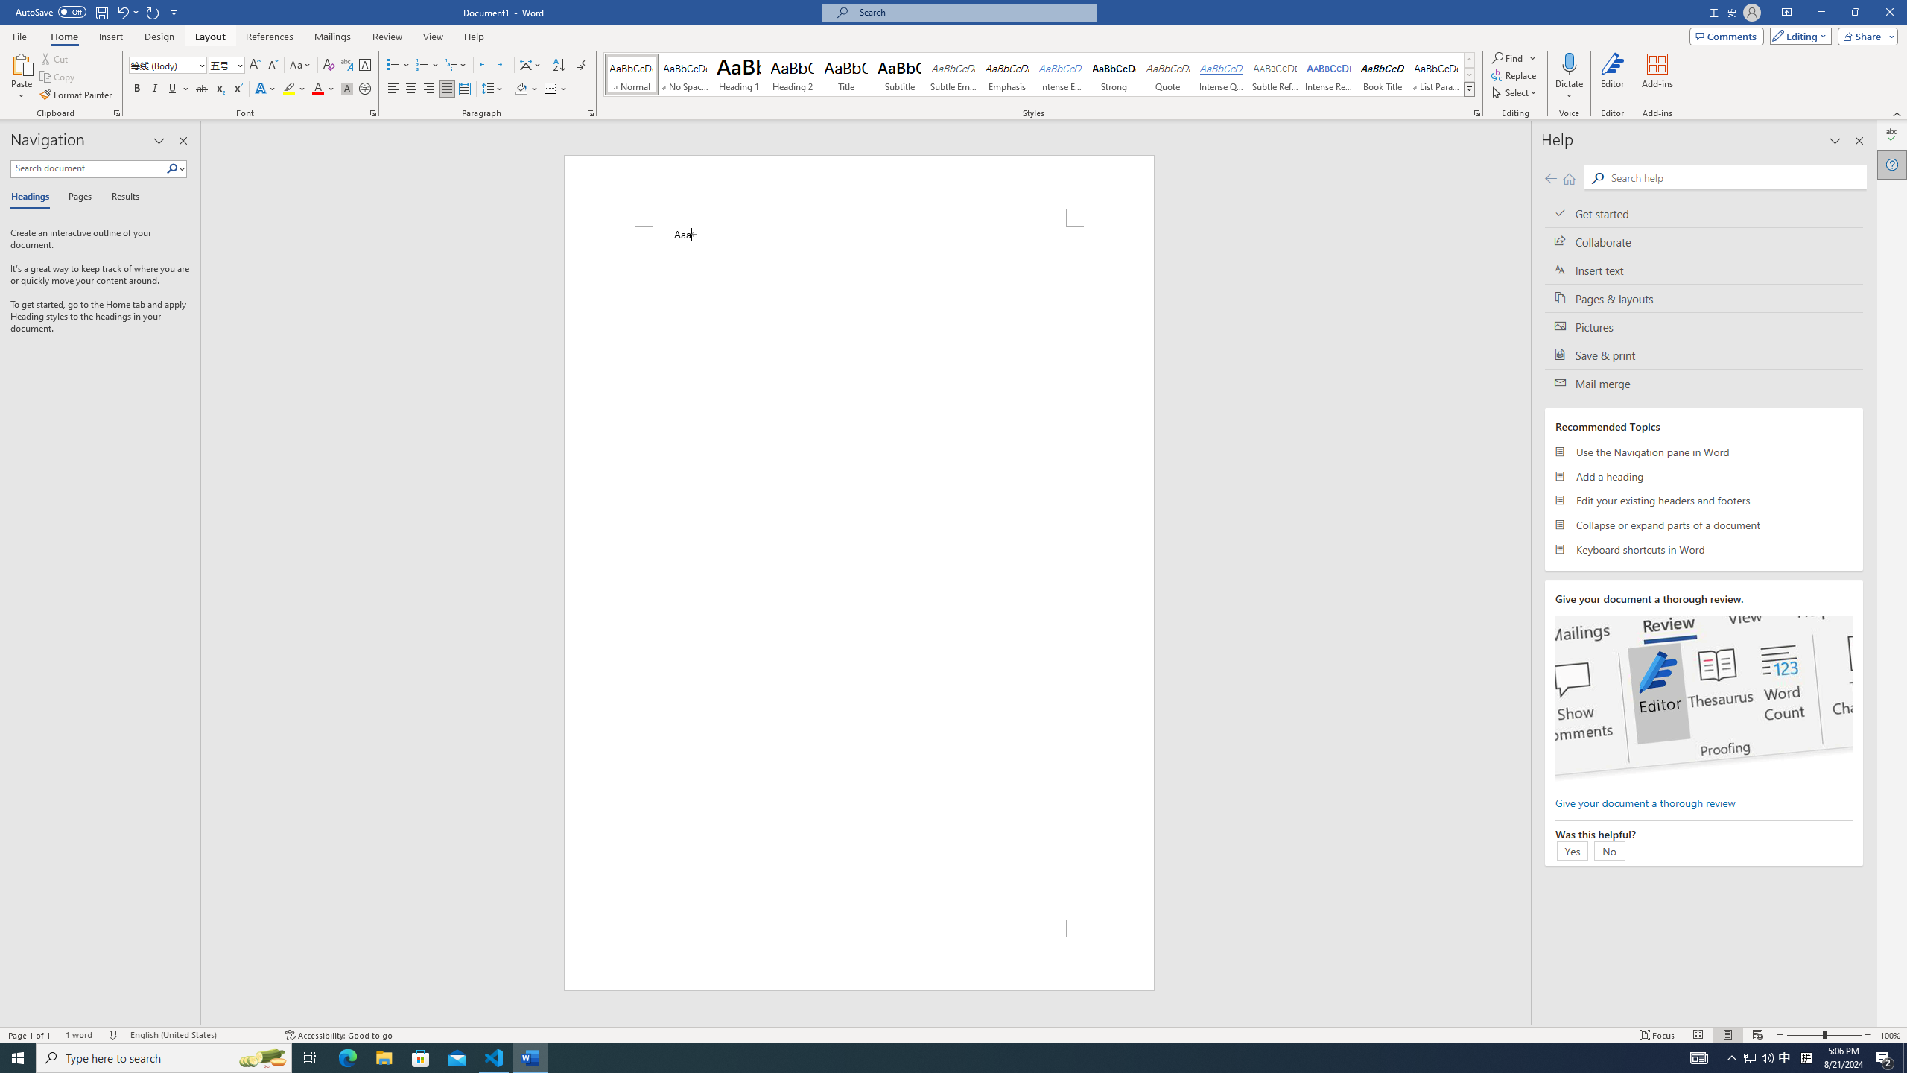 This screenshot has width=1907, height=1073. What do you see at coordinates (1550, 178) in the screenshot?
I see `Previous page` at bounding box center [1550, 178].